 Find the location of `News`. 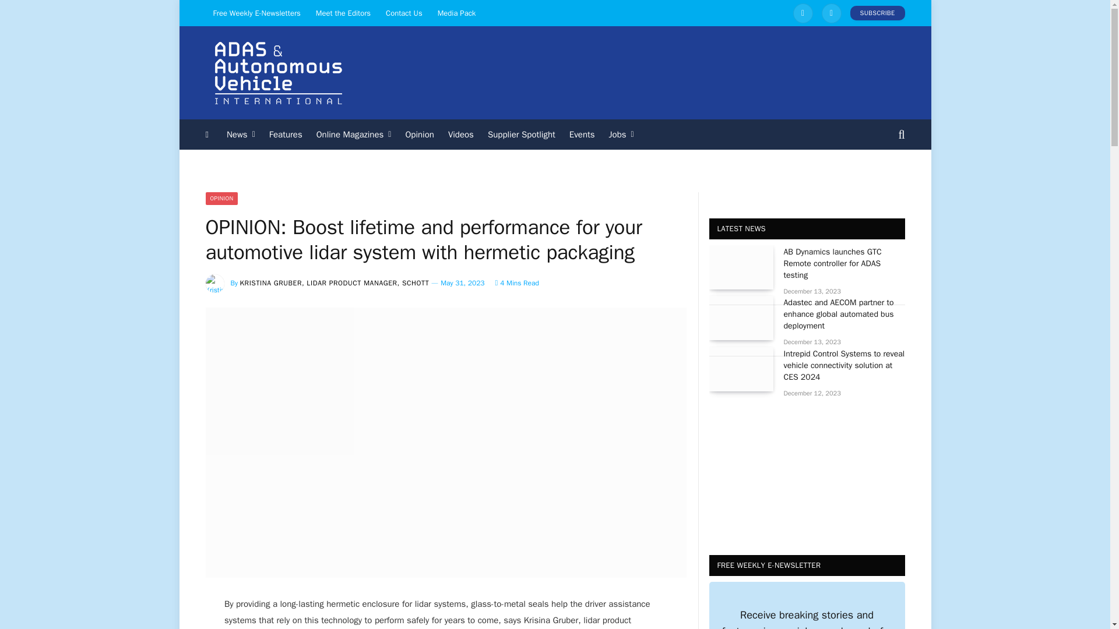

News is located at coordinates (240, 135).